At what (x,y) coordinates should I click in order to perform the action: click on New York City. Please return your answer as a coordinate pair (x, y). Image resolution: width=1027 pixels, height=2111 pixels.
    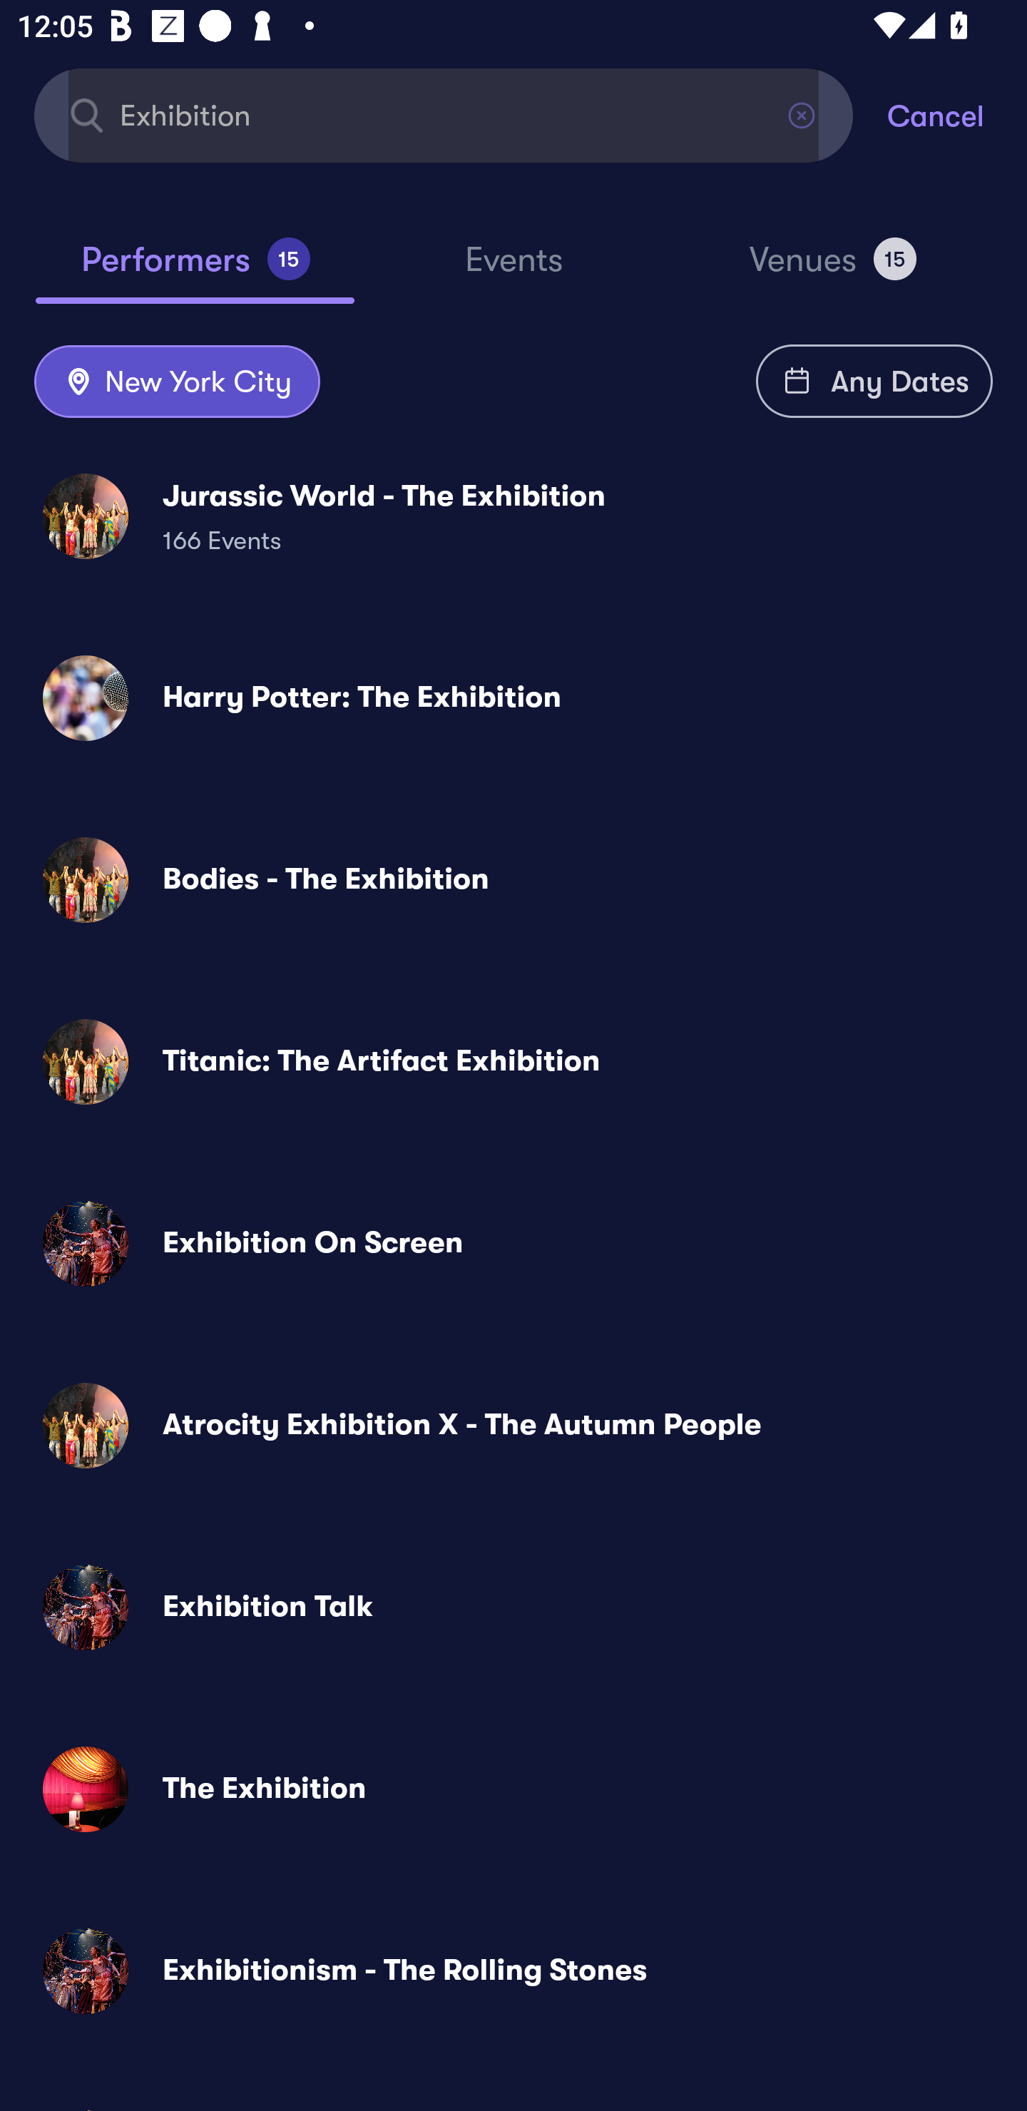
    Looking at the image, I should click on (177, 382).